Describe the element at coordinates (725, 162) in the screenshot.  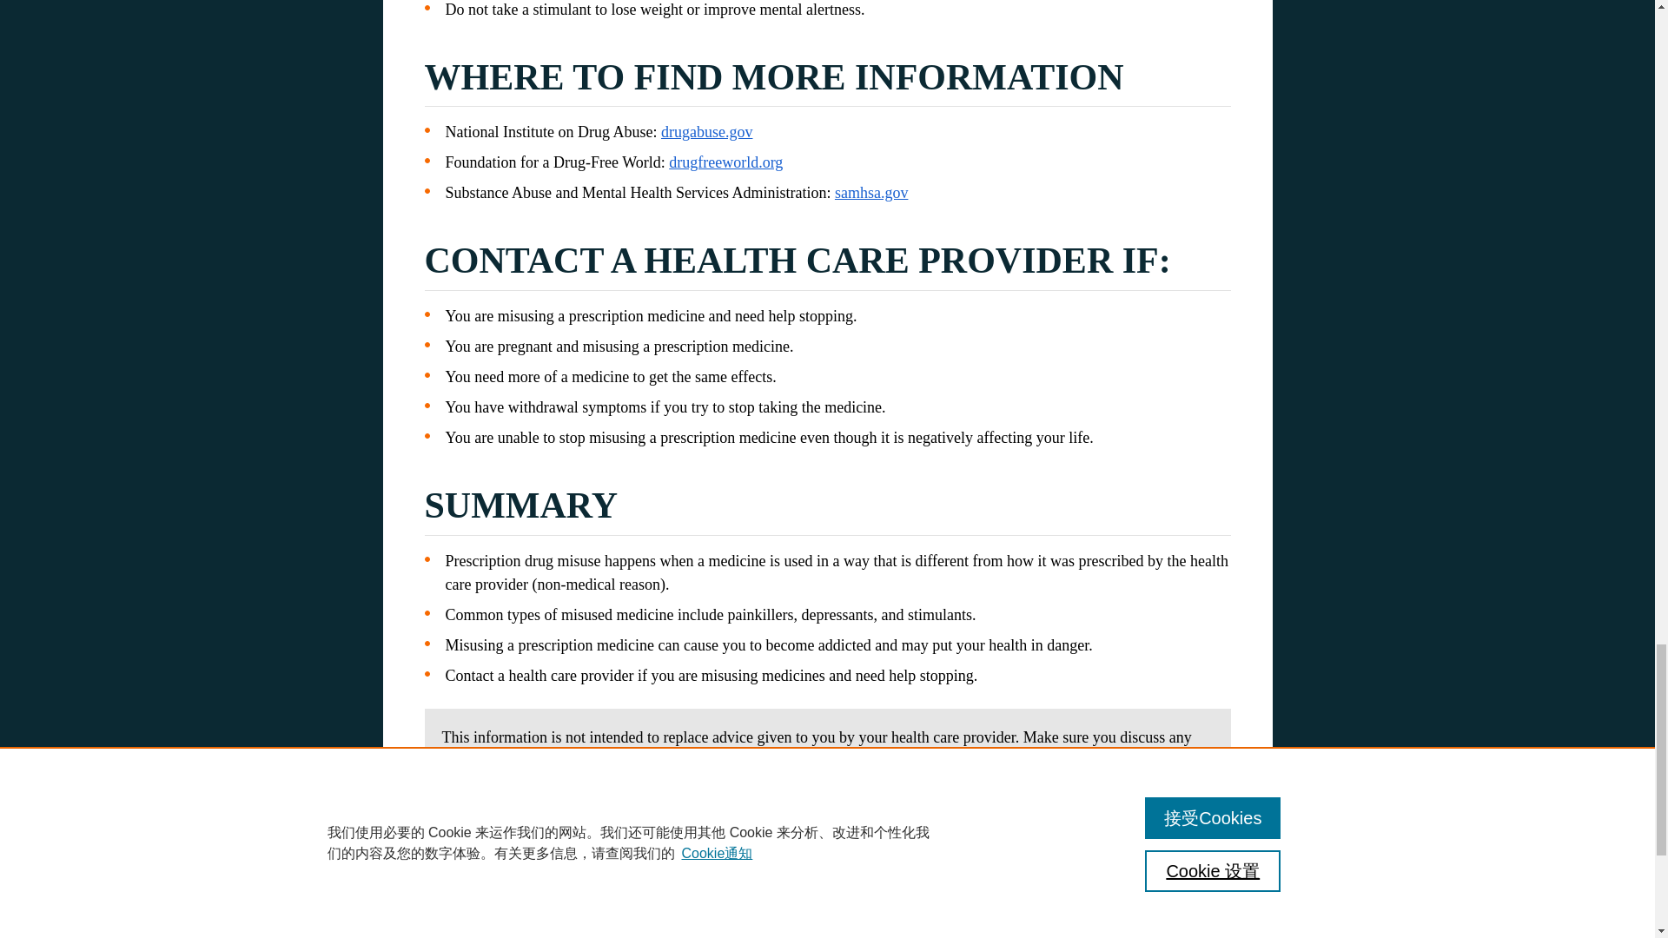
I see `drugfreeworld.org` at that location.